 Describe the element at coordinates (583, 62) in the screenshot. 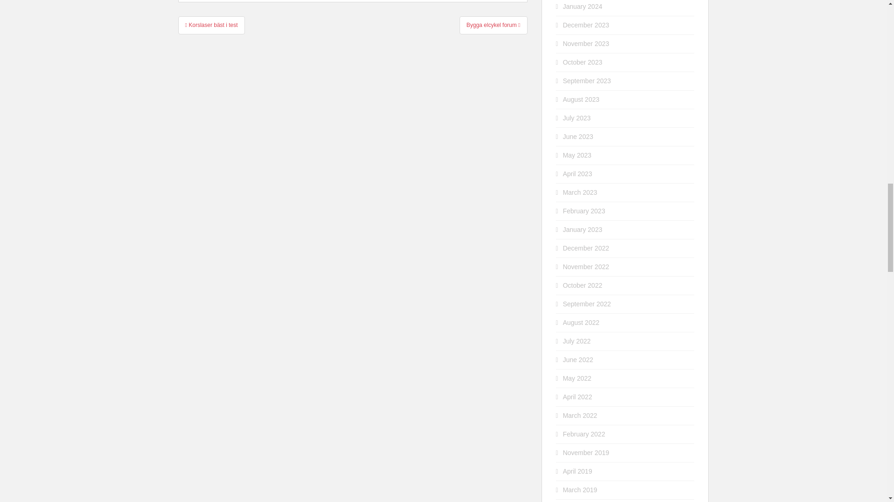

I see `October 2023` at that location.